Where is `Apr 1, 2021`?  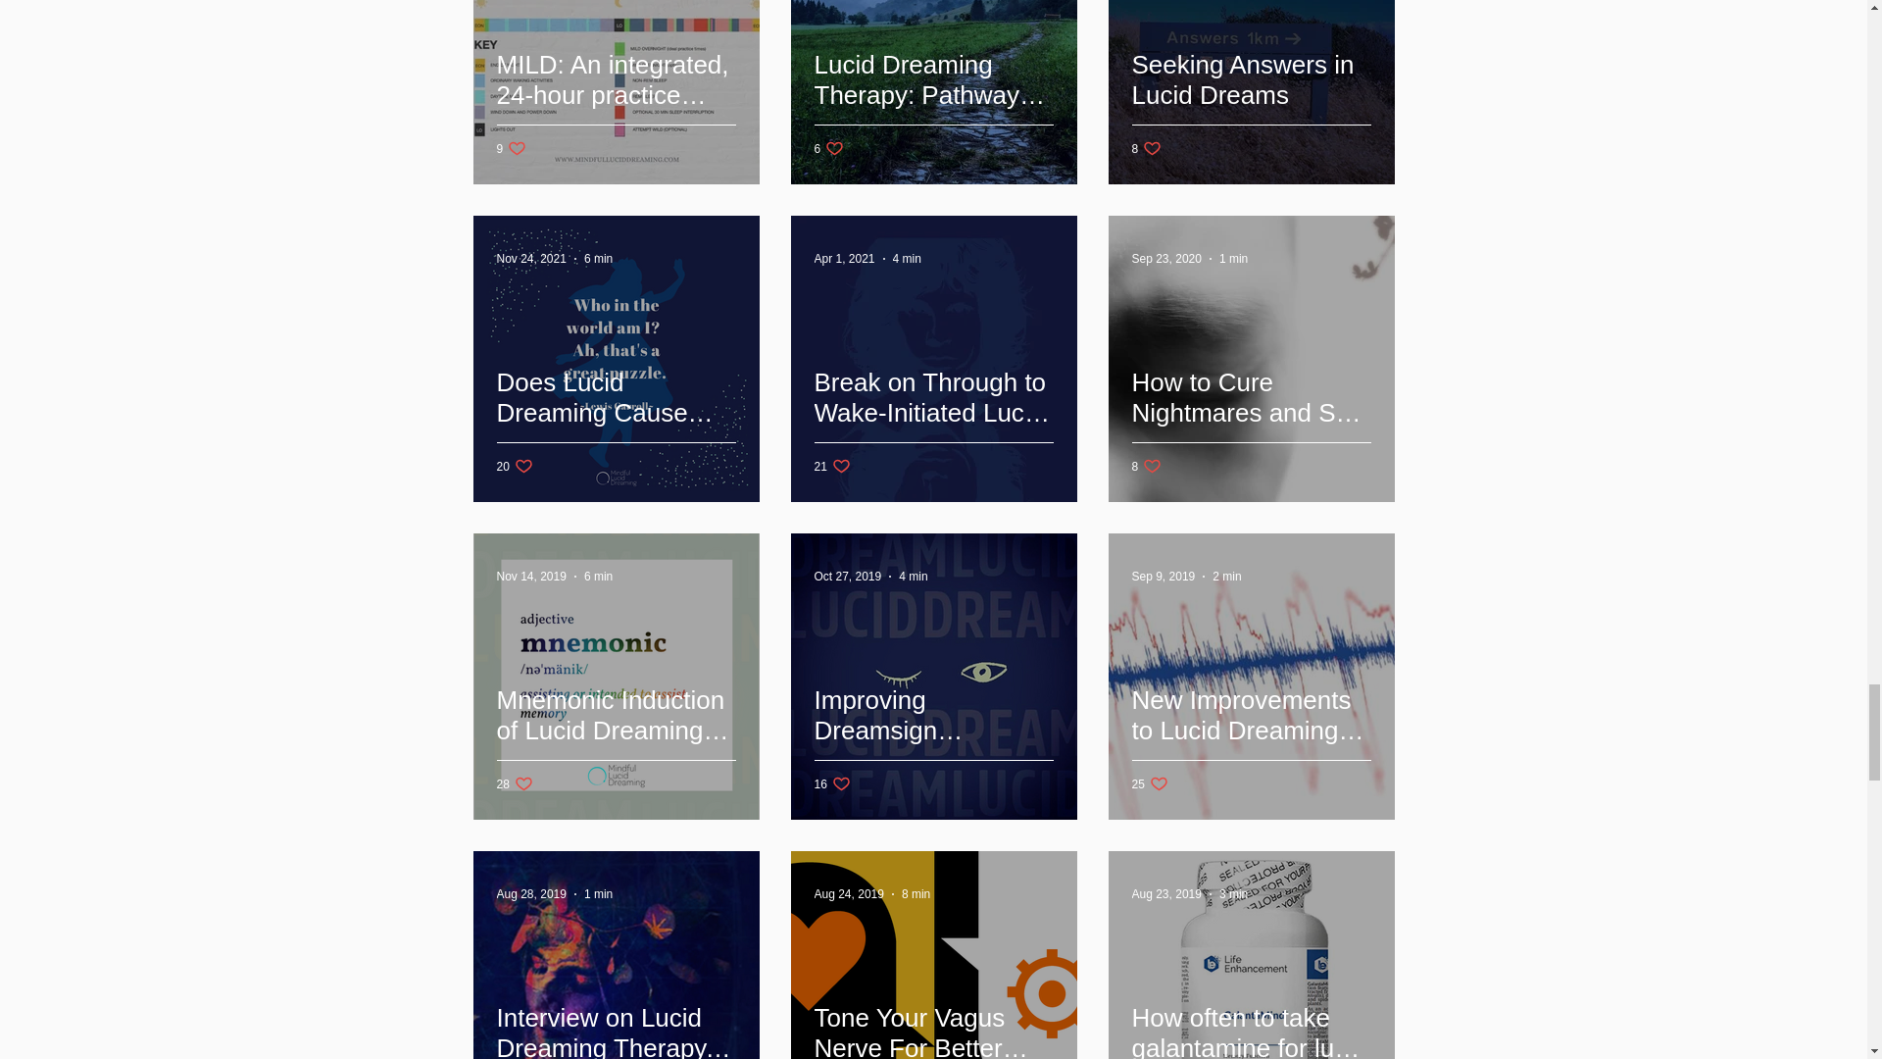 Apr 1, 2021 is located at coordinates (843, 259).